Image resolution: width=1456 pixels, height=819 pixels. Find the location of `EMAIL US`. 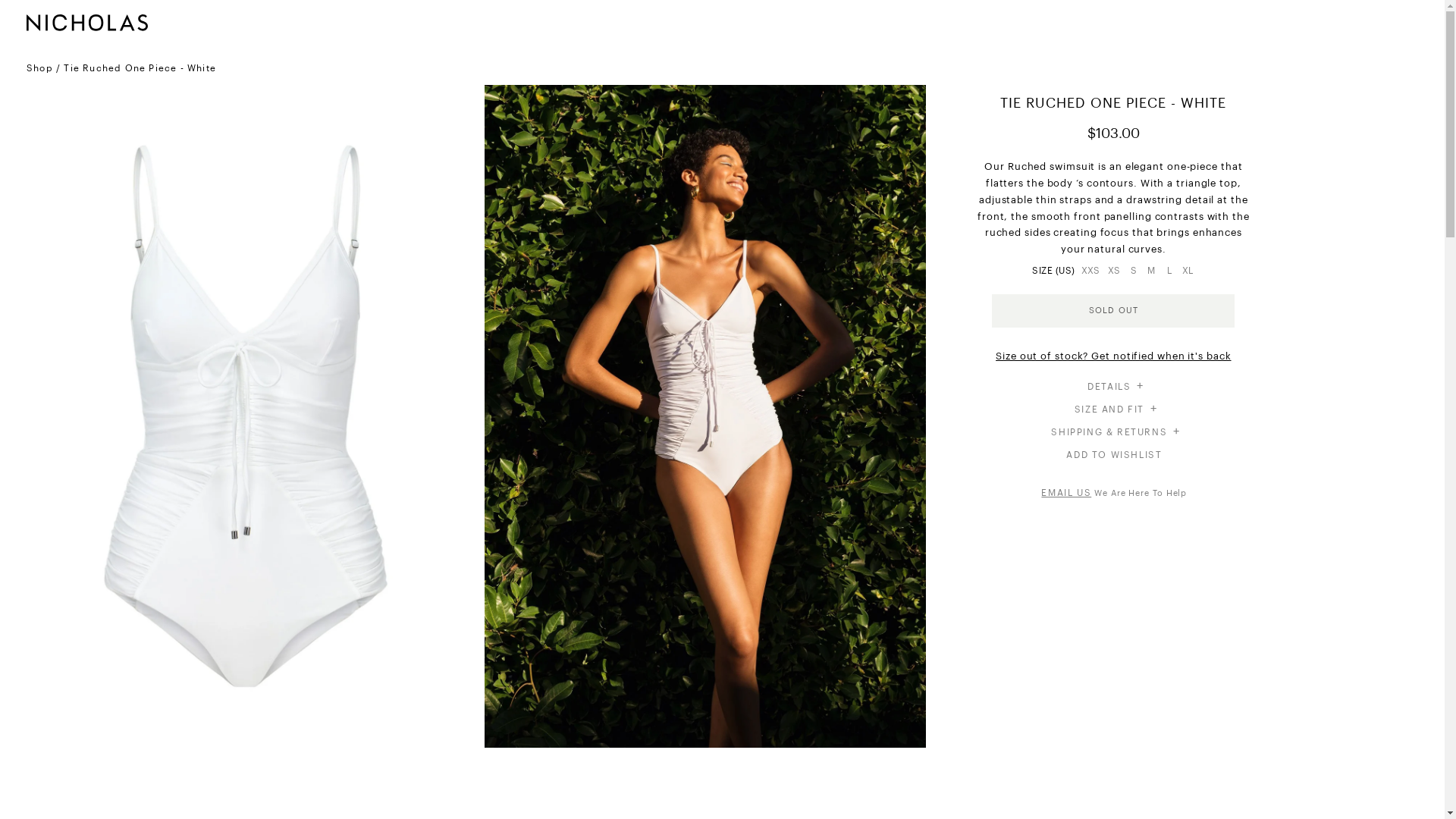

EMAIL US is located at coordinates (1066, 493).